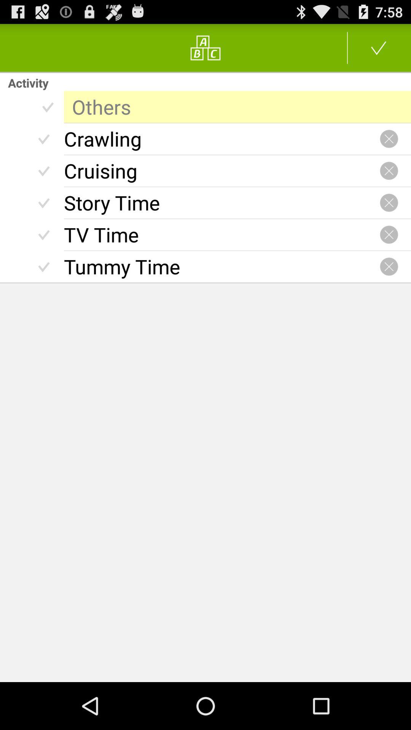  What do you see at coordinates (389, 139) in the screenshot?
I see `go to close` at bounding box center [389, 139].